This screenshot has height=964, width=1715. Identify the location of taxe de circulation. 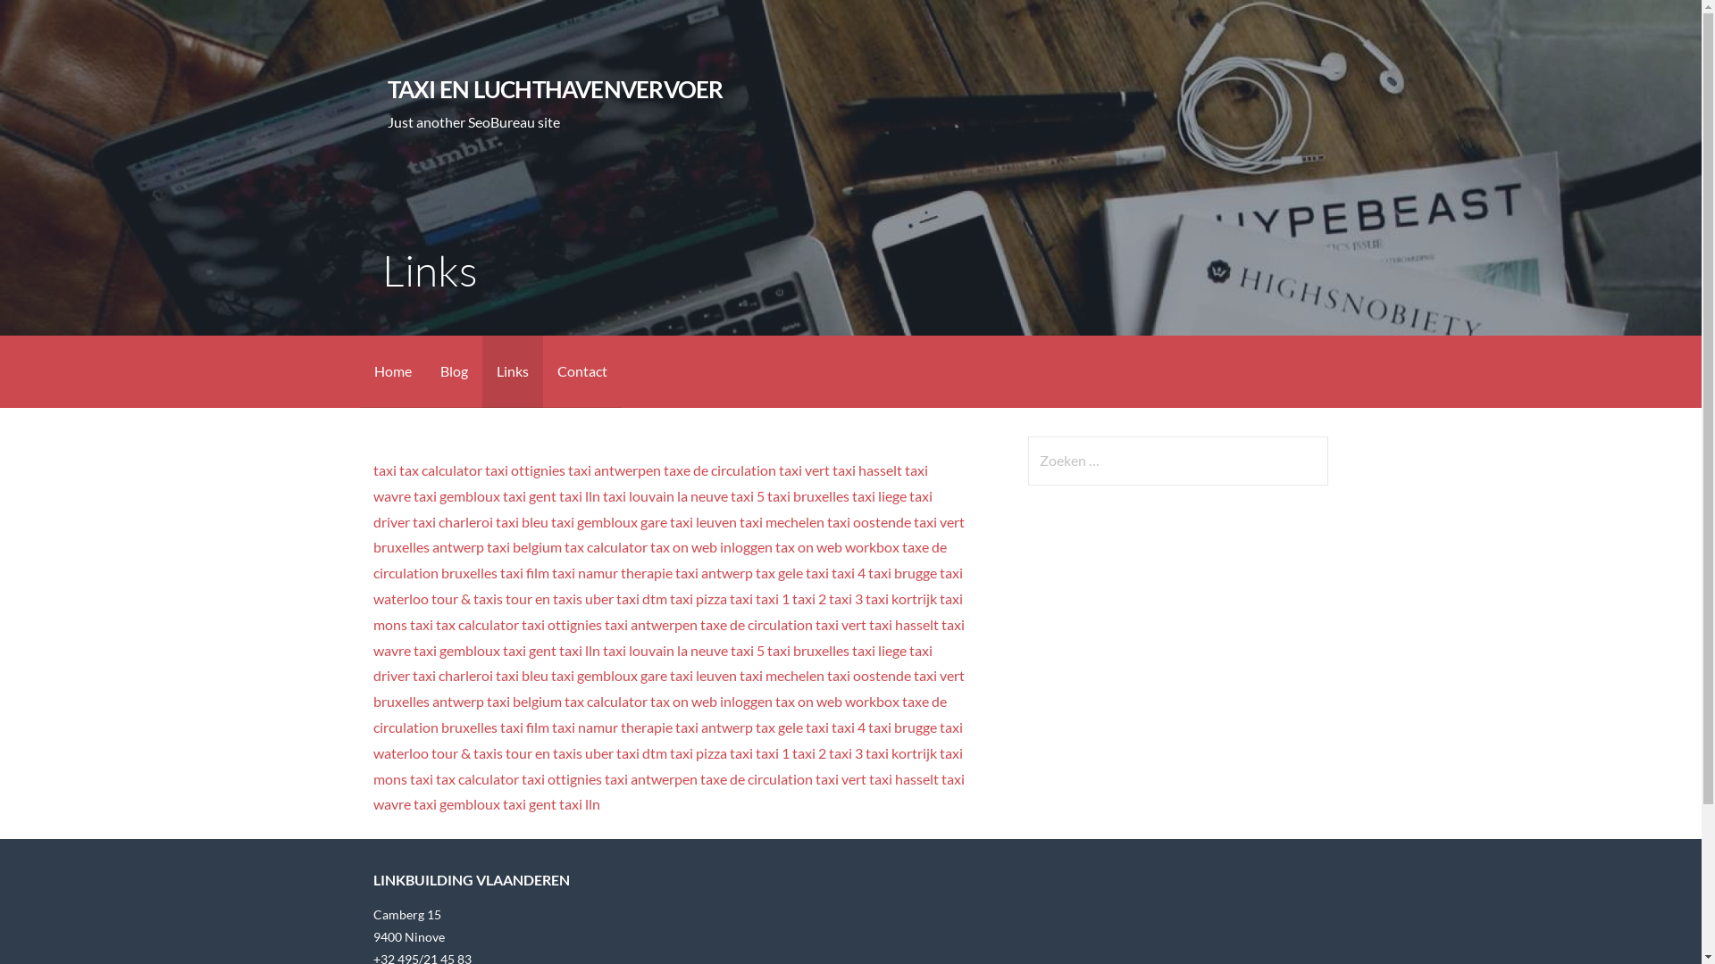
(757, 625).